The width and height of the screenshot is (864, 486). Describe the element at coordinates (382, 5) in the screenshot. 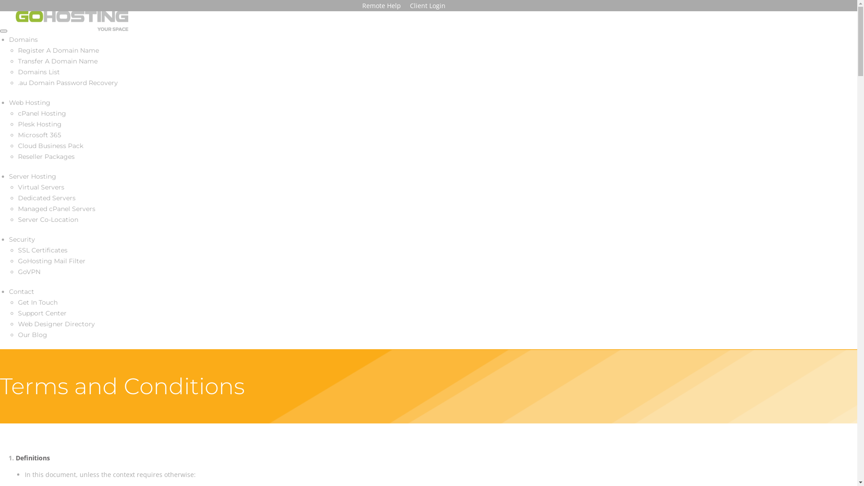

I see `Remote Help` at that location.